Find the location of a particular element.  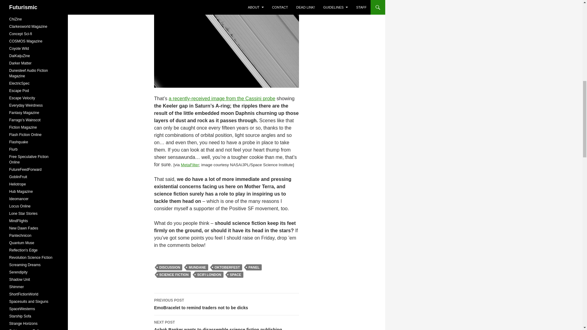

DISCUSSION is located at coordinates (169, 267).